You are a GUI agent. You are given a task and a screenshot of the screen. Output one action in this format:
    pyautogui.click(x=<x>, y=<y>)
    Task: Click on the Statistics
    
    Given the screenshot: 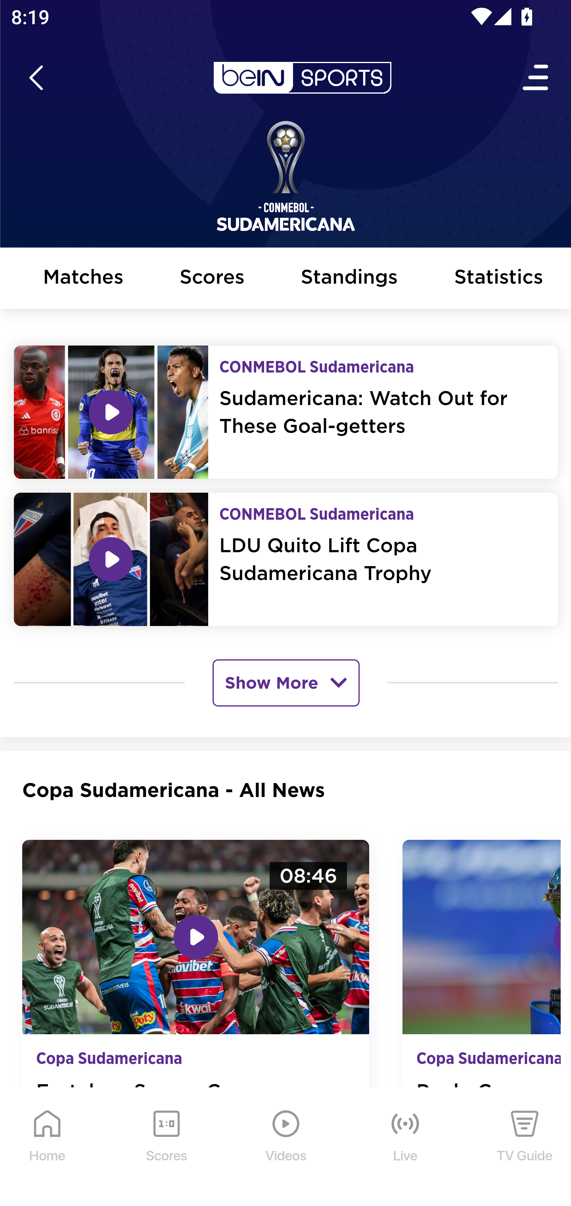 What is the action you would take?
    pyautogui.click(x=499, y=280)
    